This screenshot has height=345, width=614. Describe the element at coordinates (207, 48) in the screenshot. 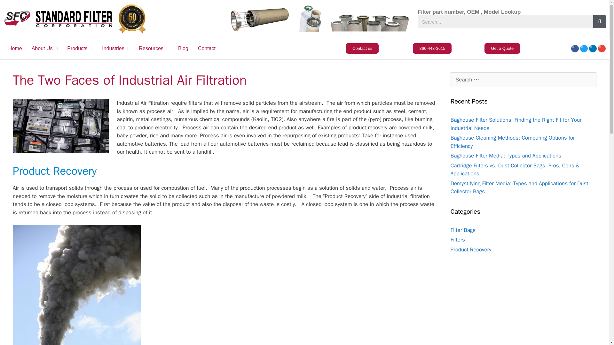

I see `Contact` at that location.